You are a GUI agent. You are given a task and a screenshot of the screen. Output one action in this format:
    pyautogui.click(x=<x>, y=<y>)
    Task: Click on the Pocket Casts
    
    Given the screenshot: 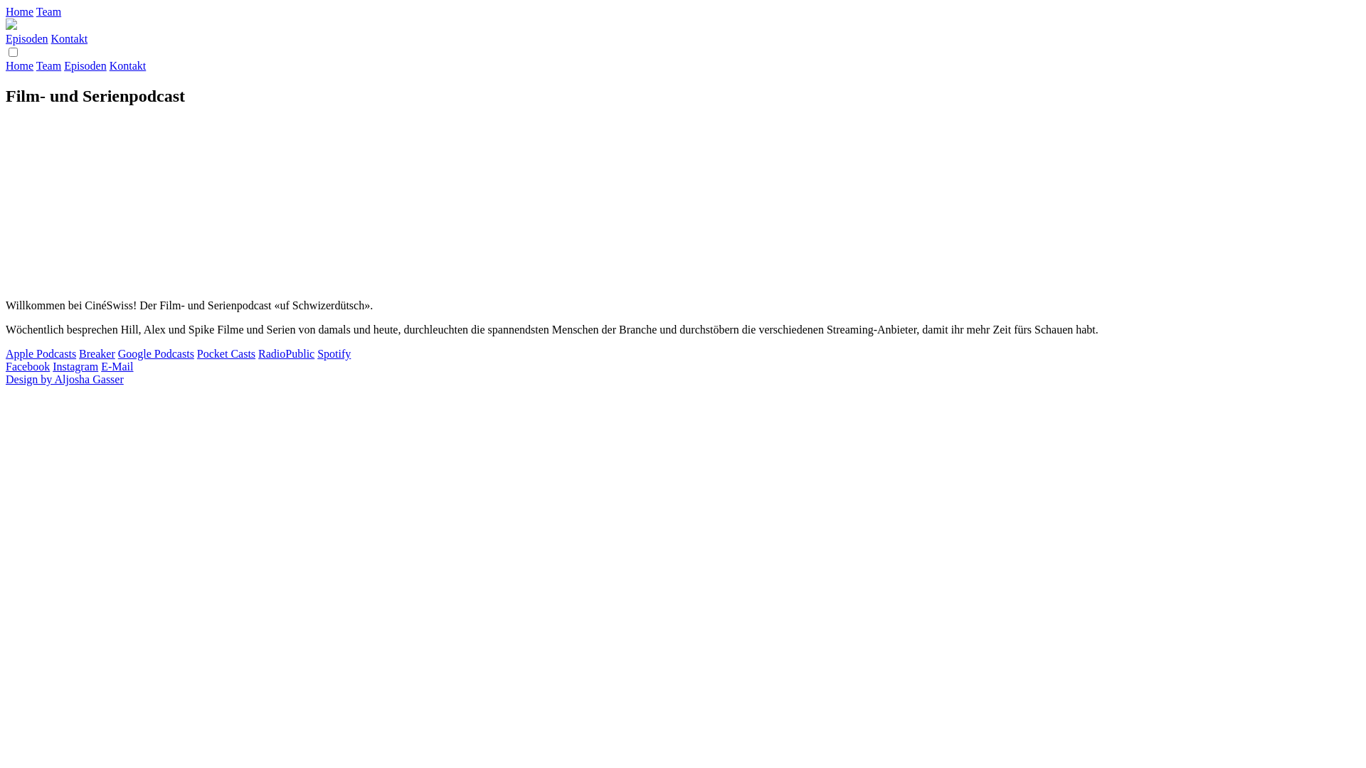 What is the action you would take?
    pyautogui.click(x=226, y=354)
    